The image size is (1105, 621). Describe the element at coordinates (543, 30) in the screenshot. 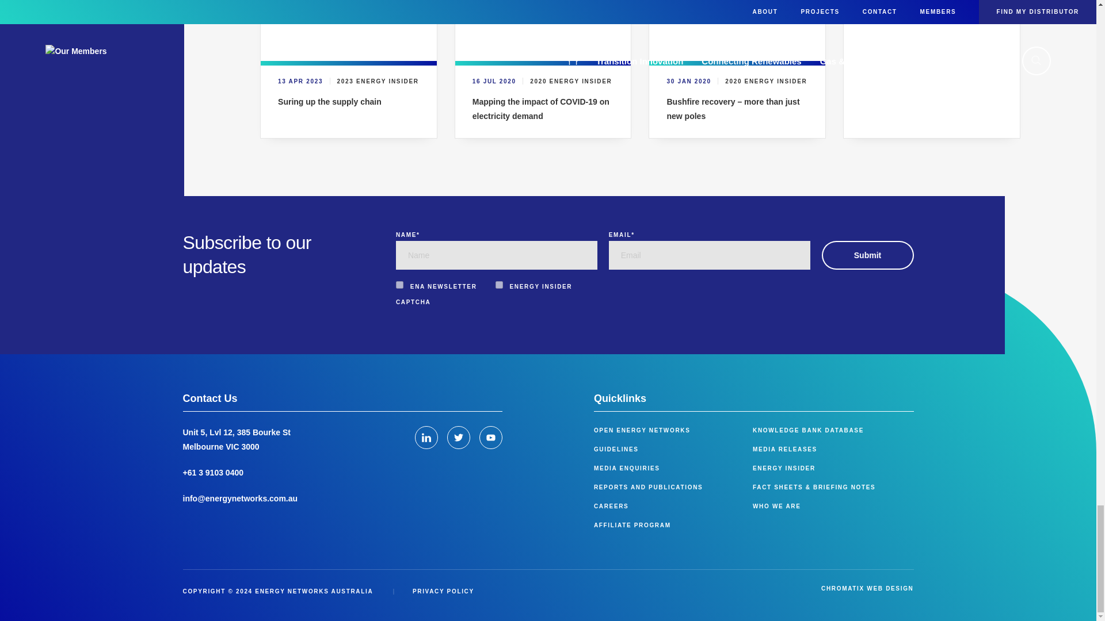

I see `Wearing a Face Mask on the Tram` at that location.